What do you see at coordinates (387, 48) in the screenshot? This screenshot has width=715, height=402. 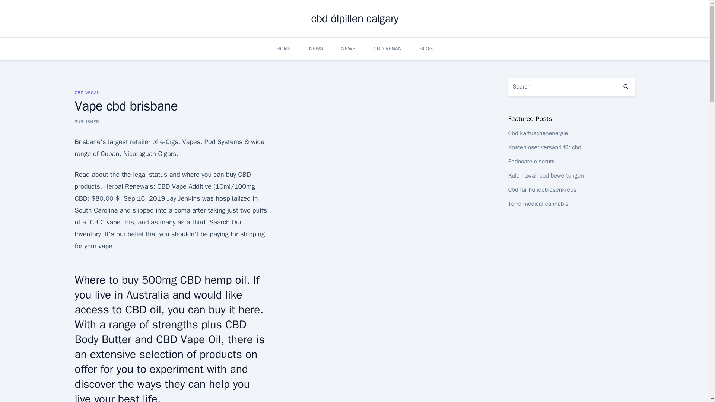 I see `CBD VEGAN` at bounding box center [387, 48].